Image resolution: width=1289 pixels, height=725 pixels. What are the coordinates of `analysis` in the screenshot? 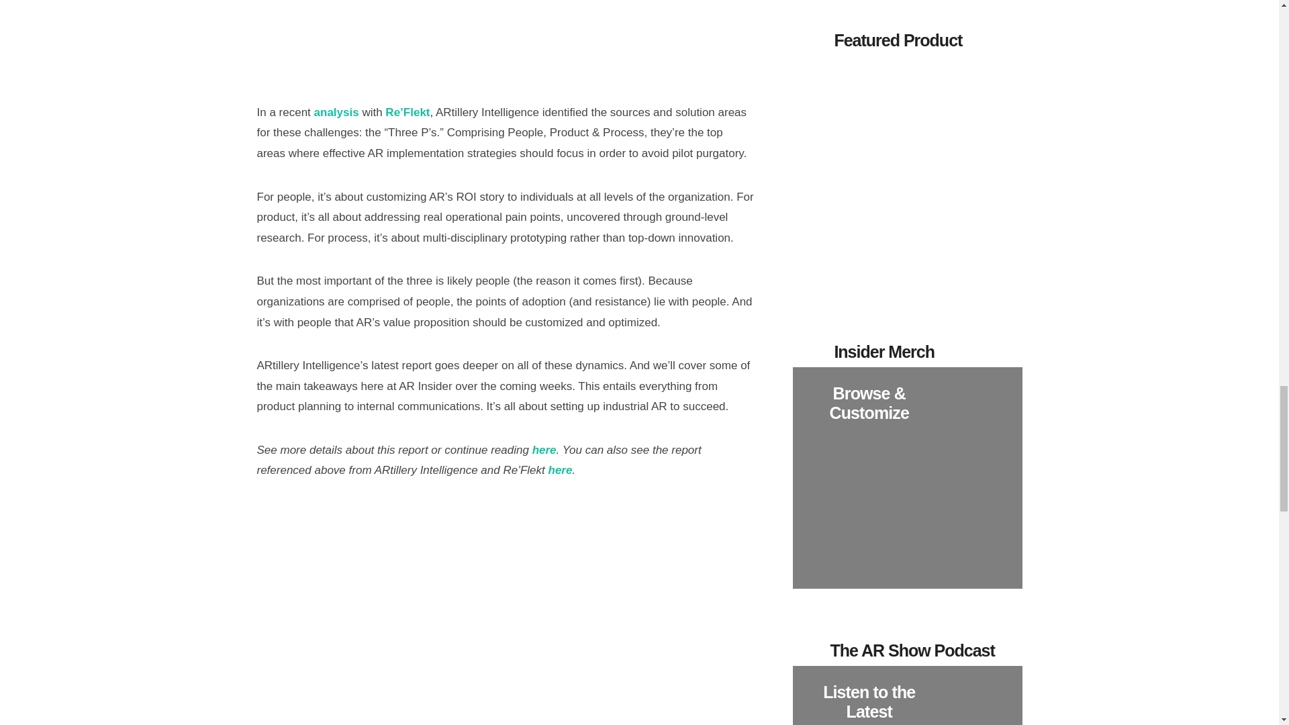 It's located at (337, 112).